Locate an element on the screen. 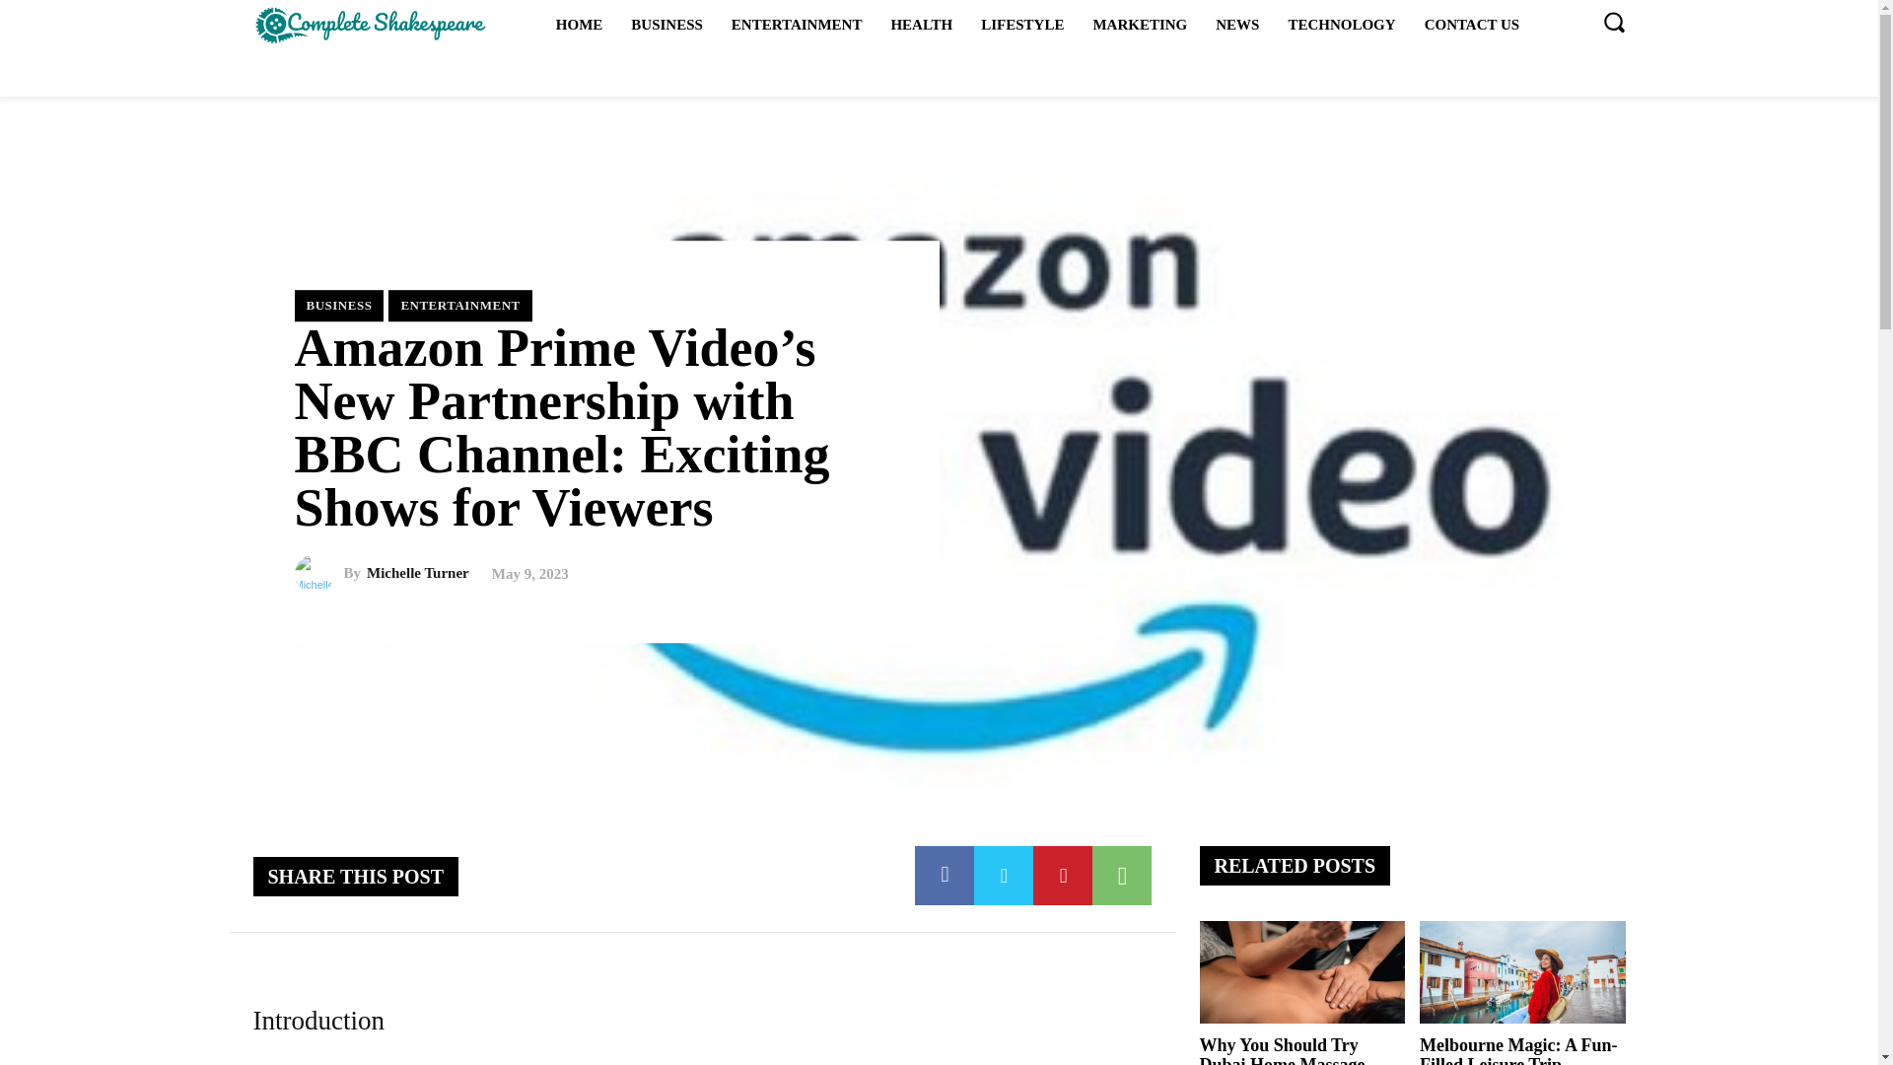 The width and height of the screenshot is (1893, 1065). MARKETING is located at coordinates (1140, 24).